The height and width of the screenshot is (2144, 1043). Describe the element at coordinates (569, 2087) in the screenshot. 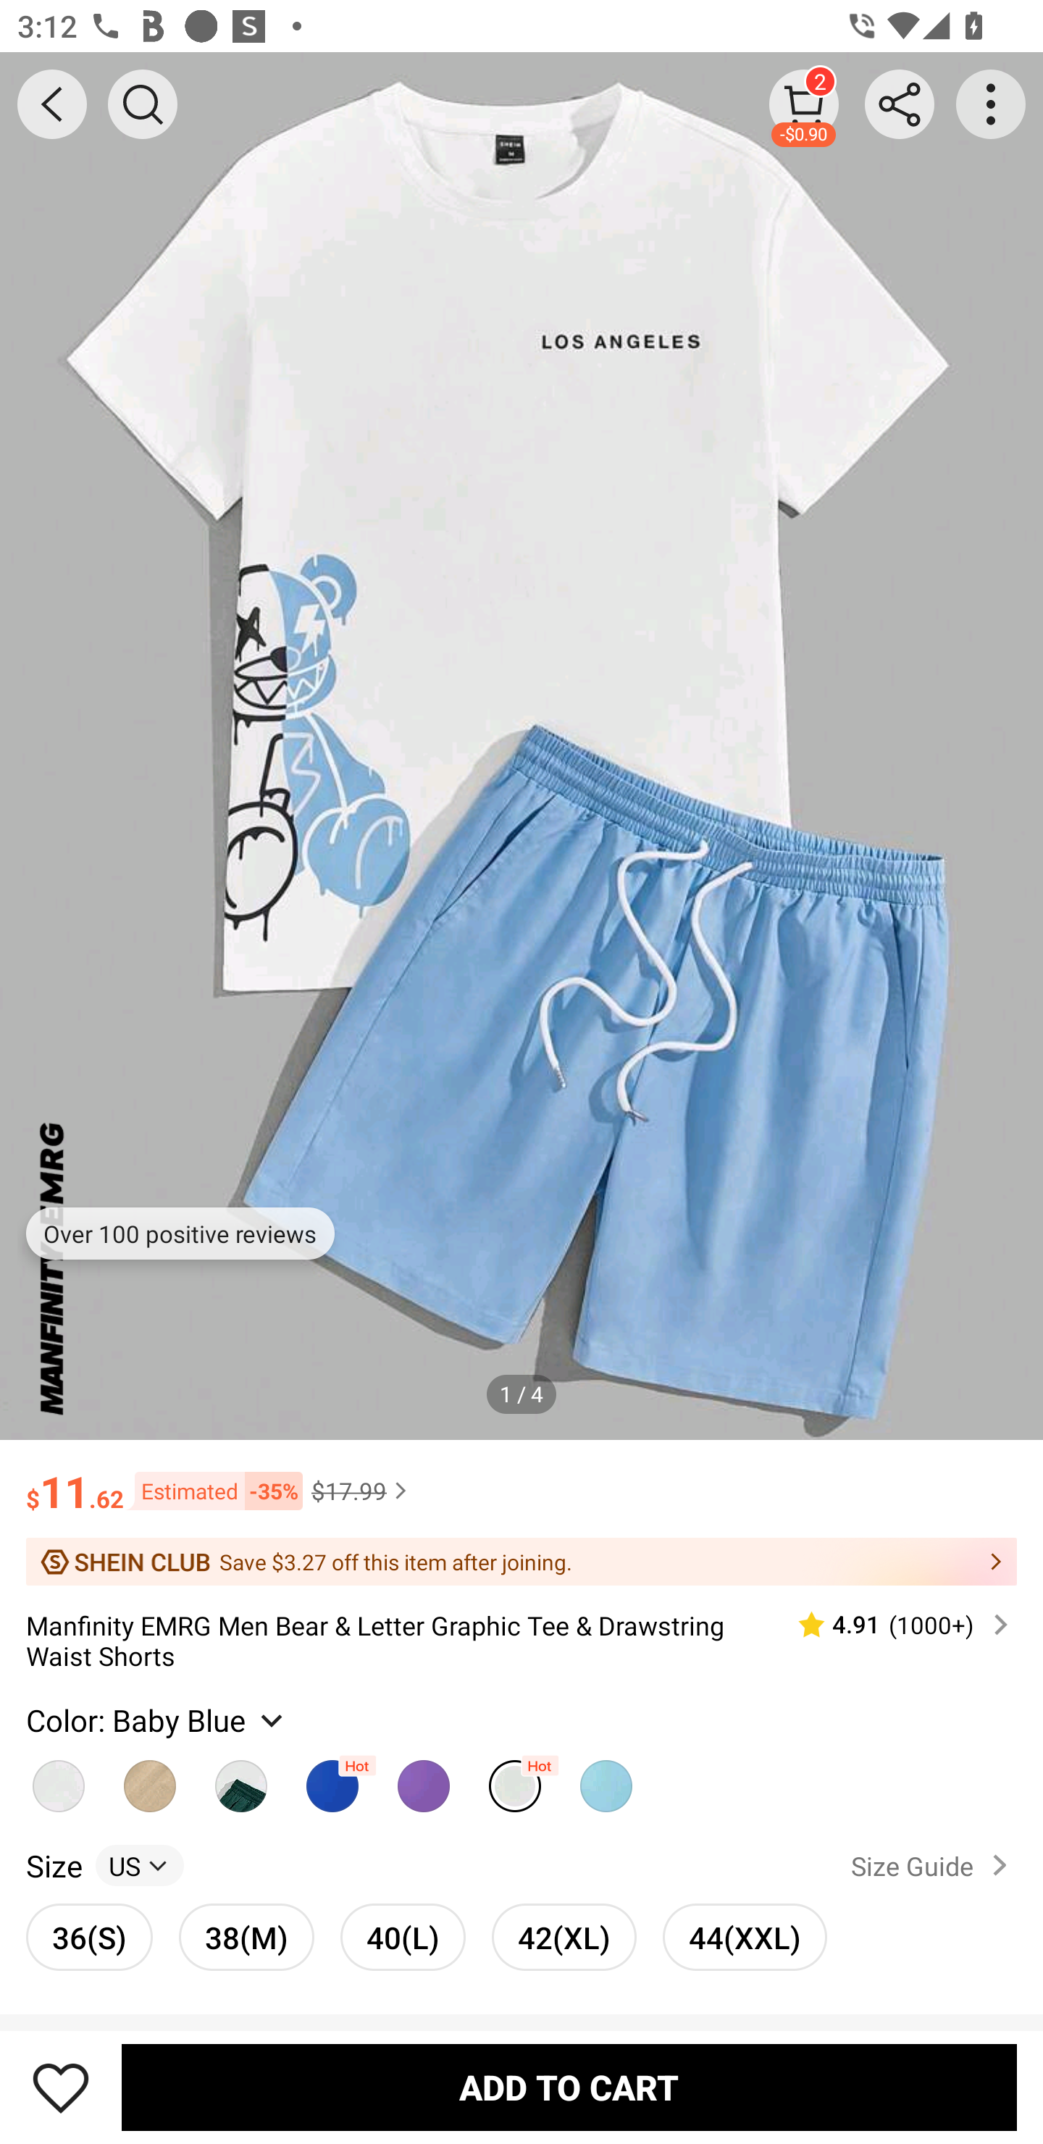

I see `ADD TO CART` at that location.